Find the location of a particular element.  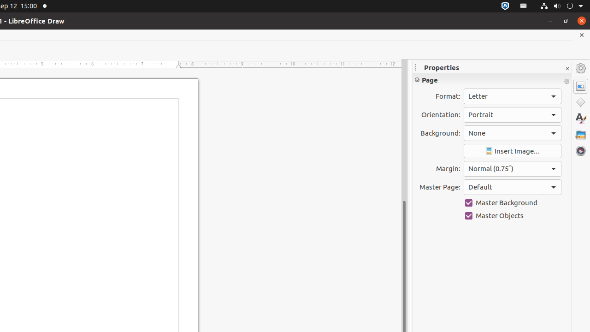

Properties is located at coordinates (581, 86).